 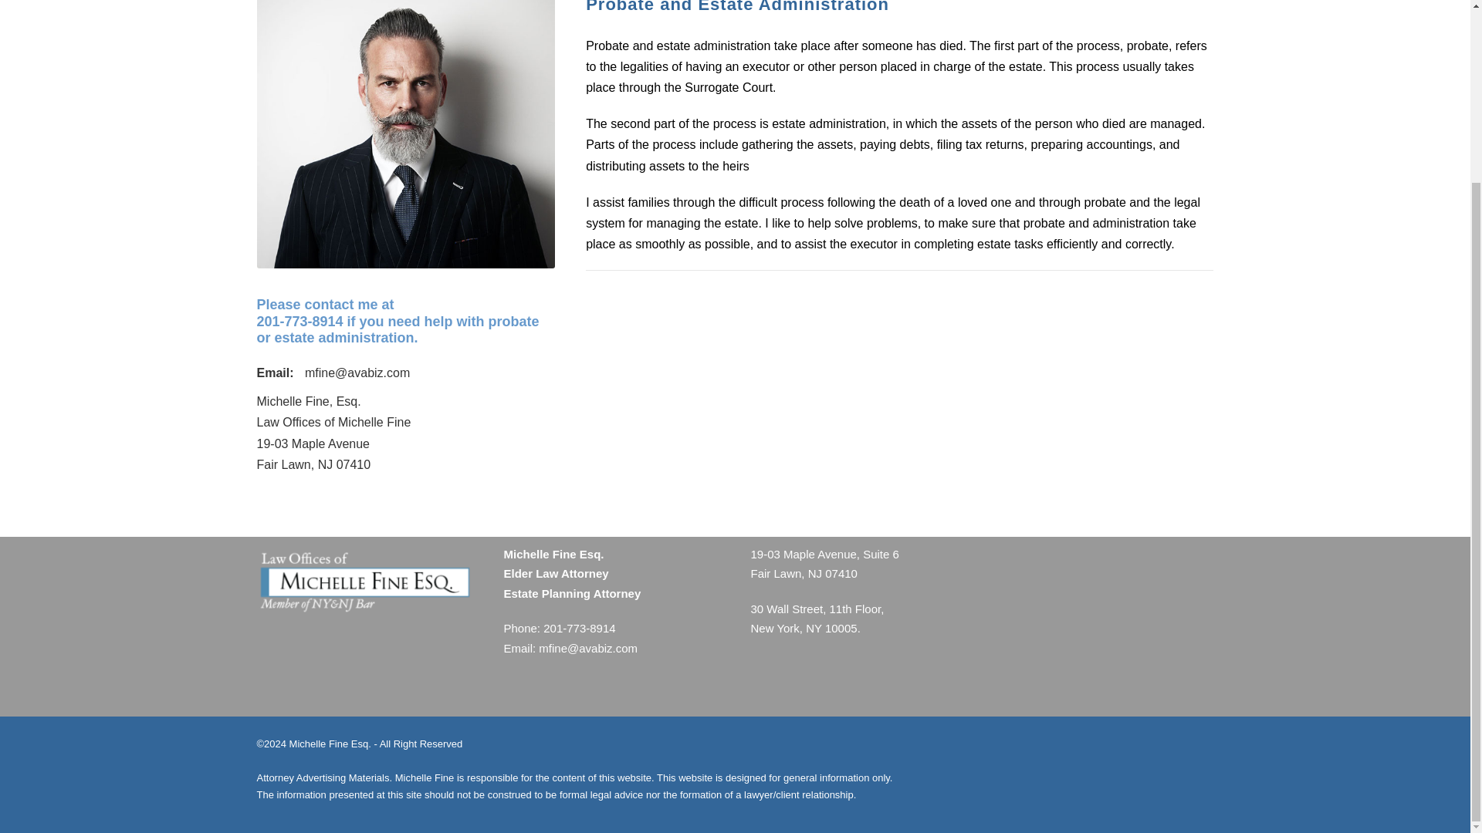 I want to click on James, so click(x=405, y=134).